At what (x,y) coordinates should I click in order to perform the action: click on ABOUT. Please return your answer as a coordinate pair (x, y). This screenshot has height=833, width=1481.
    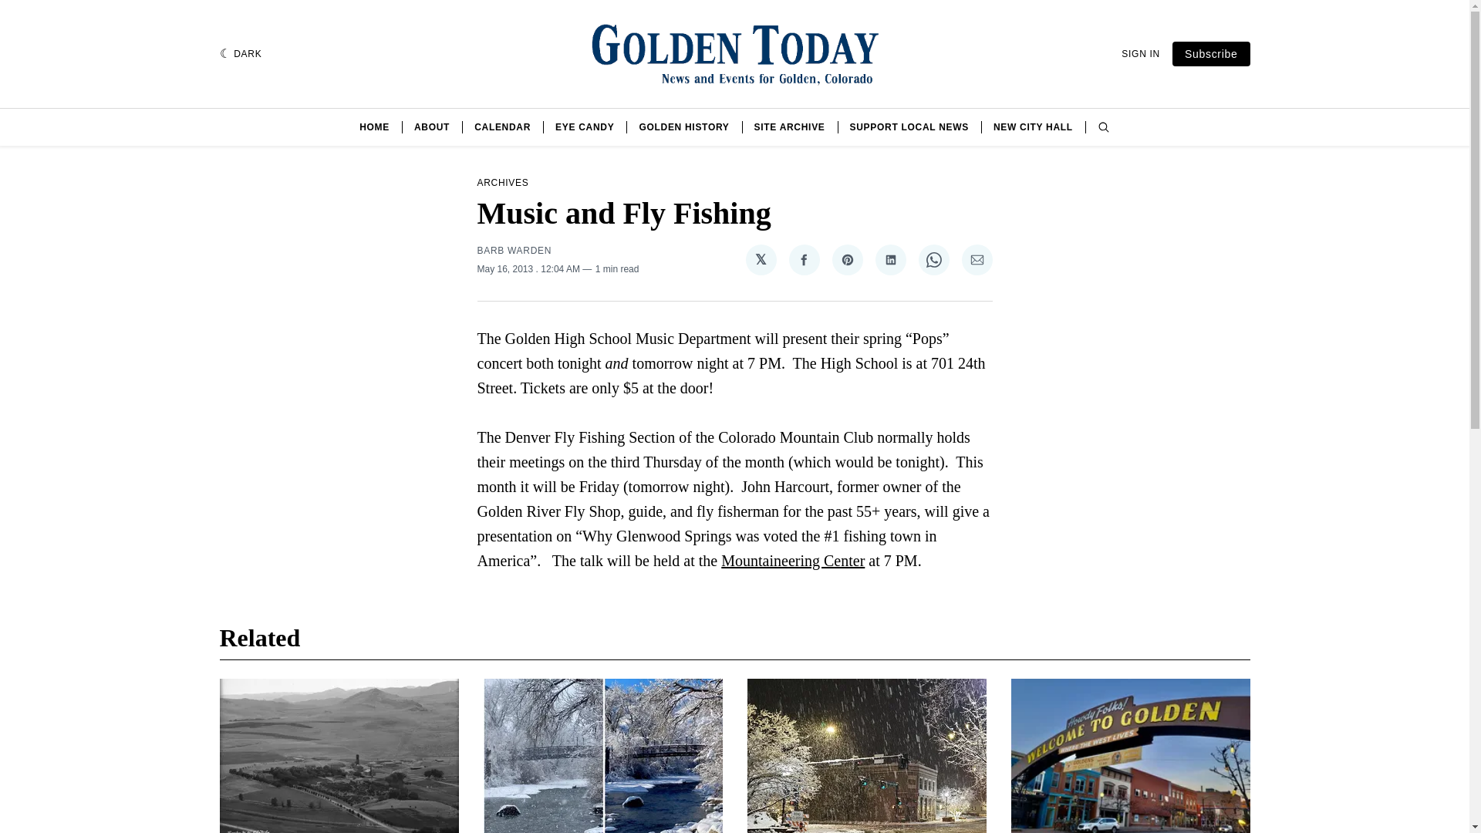
    Looking at the image, I should click on (432, 126).